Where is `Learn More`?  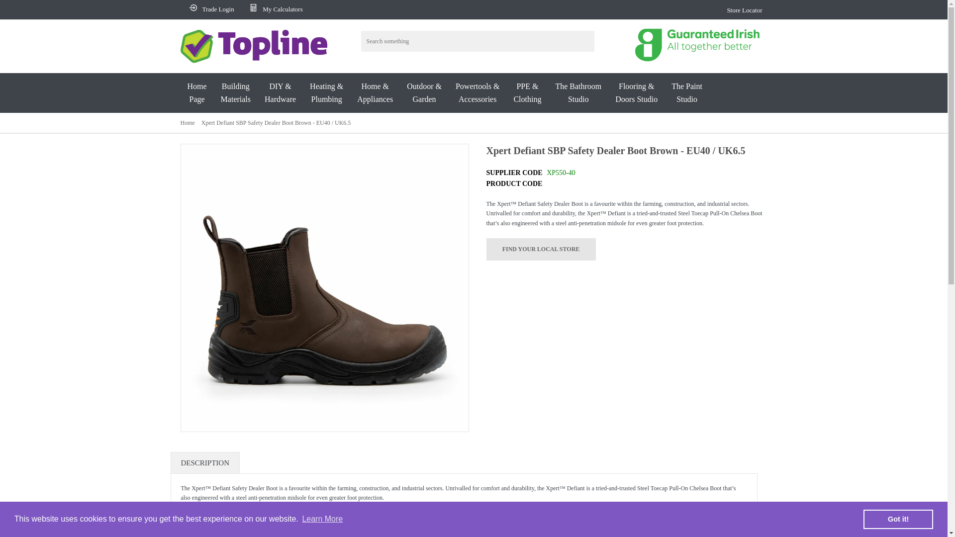
Learn More is located at coordinates (322, 519).